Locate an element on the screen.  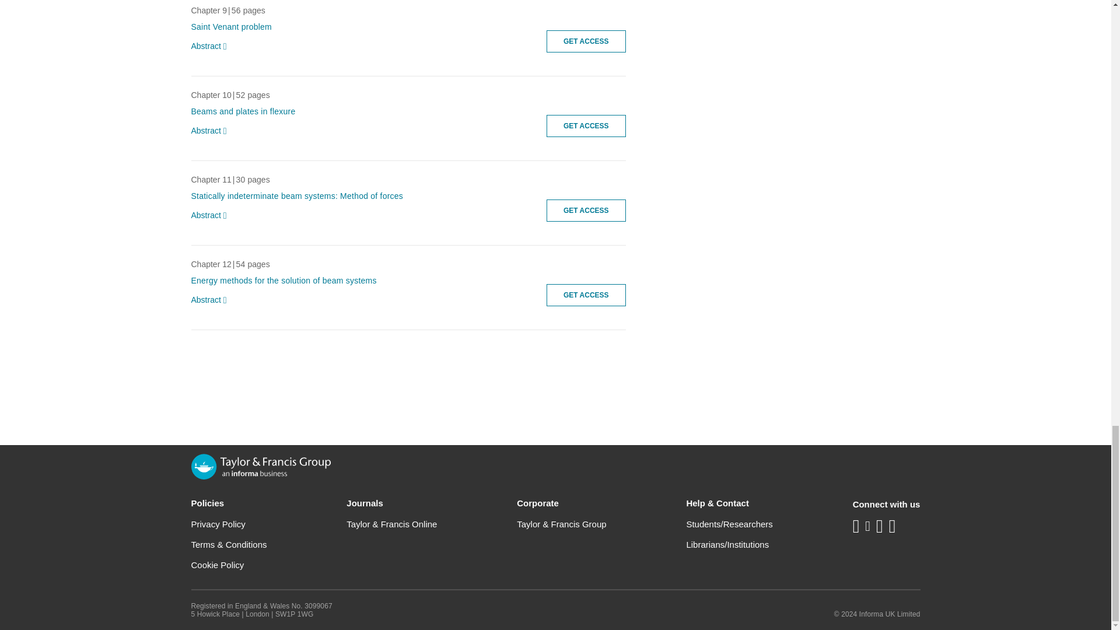
GET ACCESS is located at coordinates (586, 41).